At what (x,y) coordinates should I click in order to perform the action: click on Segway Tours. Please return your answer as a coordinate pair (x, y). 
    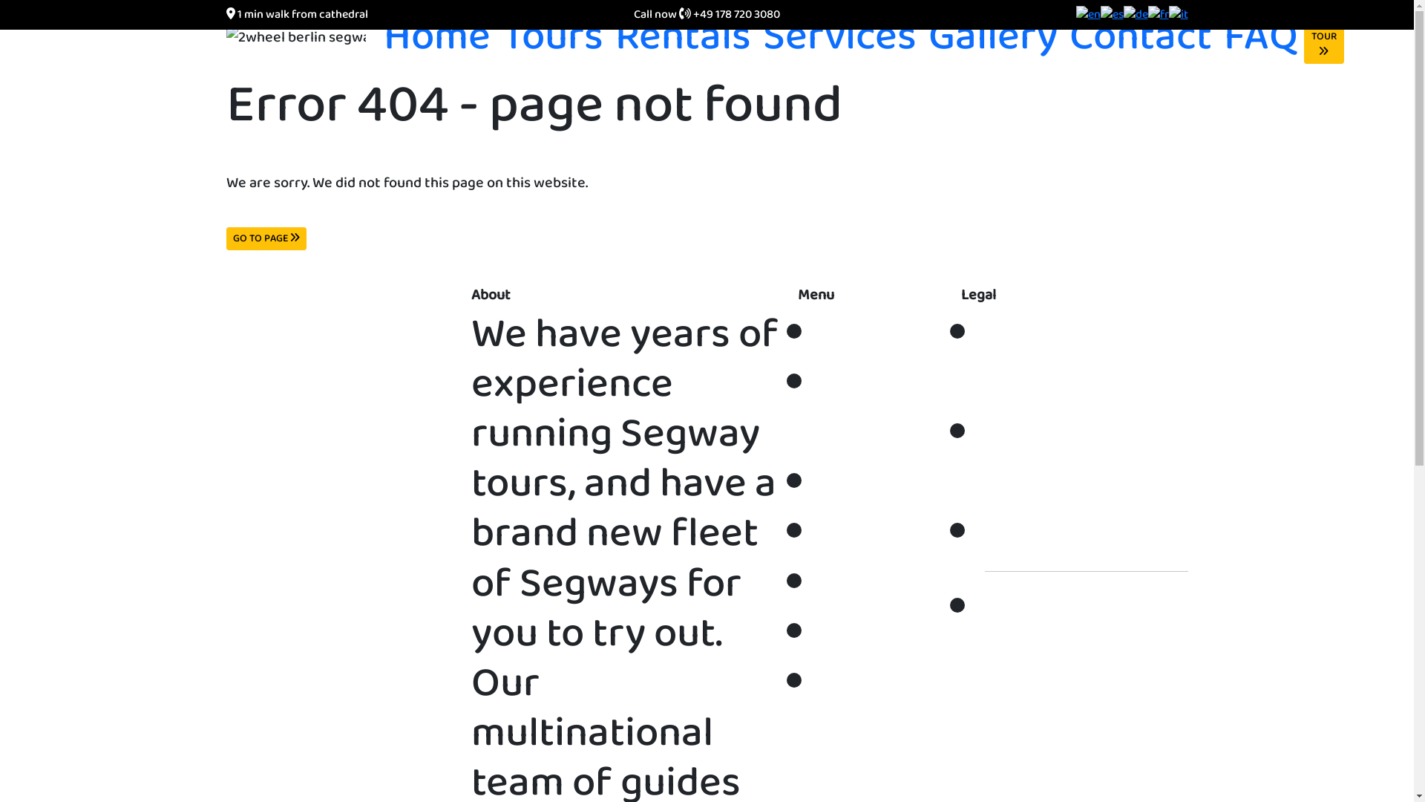
    Looking at the image, I should click on (891, 409).